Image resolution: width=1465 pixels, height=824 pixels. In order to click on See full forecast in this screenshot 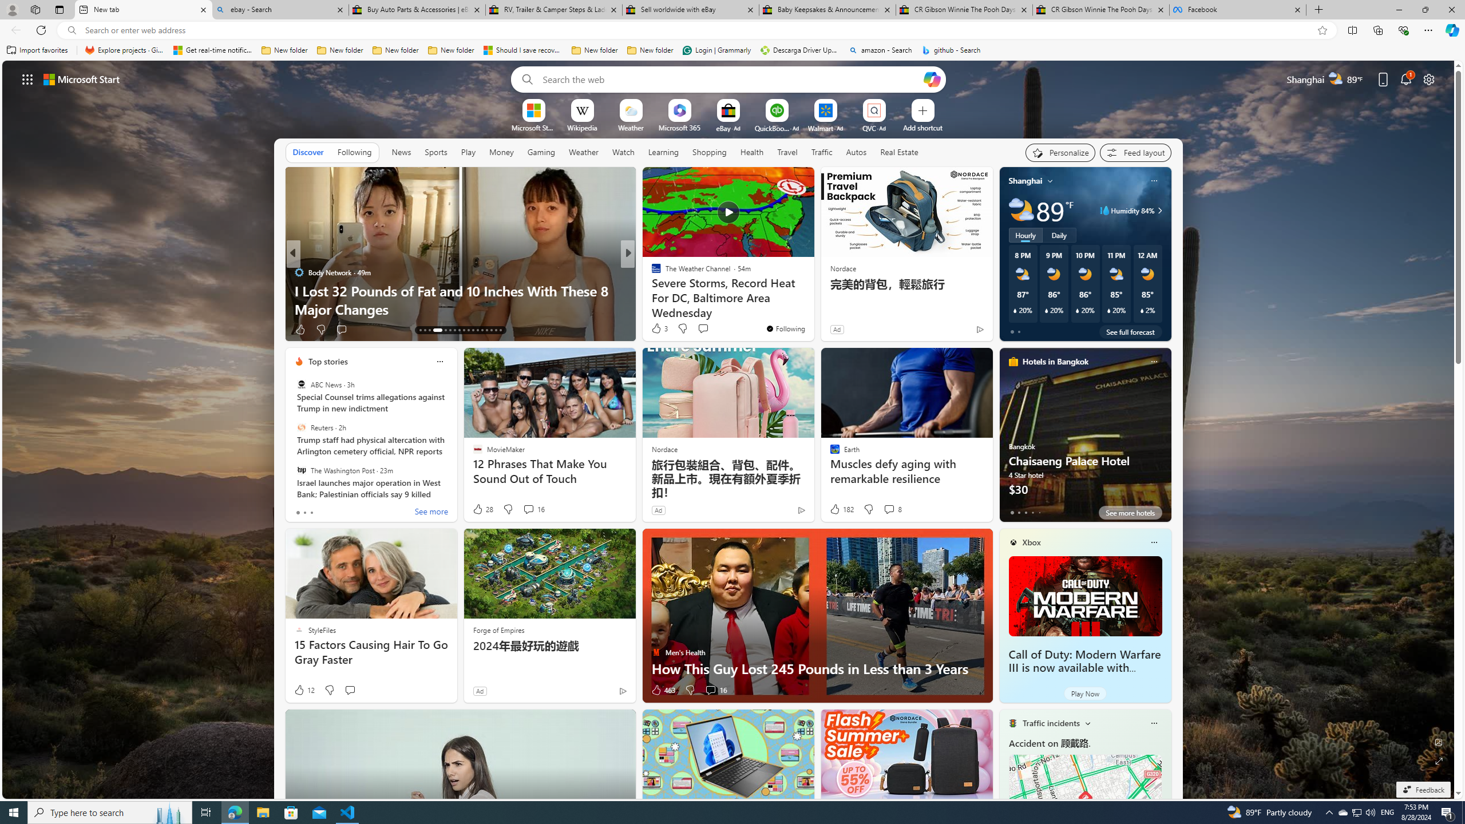, I will do `click(1130, 331)`.